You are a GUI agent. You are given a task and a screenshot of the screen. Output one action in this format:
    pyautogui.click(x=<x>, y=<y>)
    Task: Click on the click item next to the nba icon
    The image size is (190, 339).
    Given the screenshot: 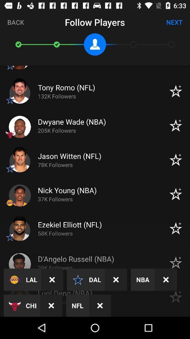 What is the action you would take?
    pyautogui.click(x=166, y=280)
    